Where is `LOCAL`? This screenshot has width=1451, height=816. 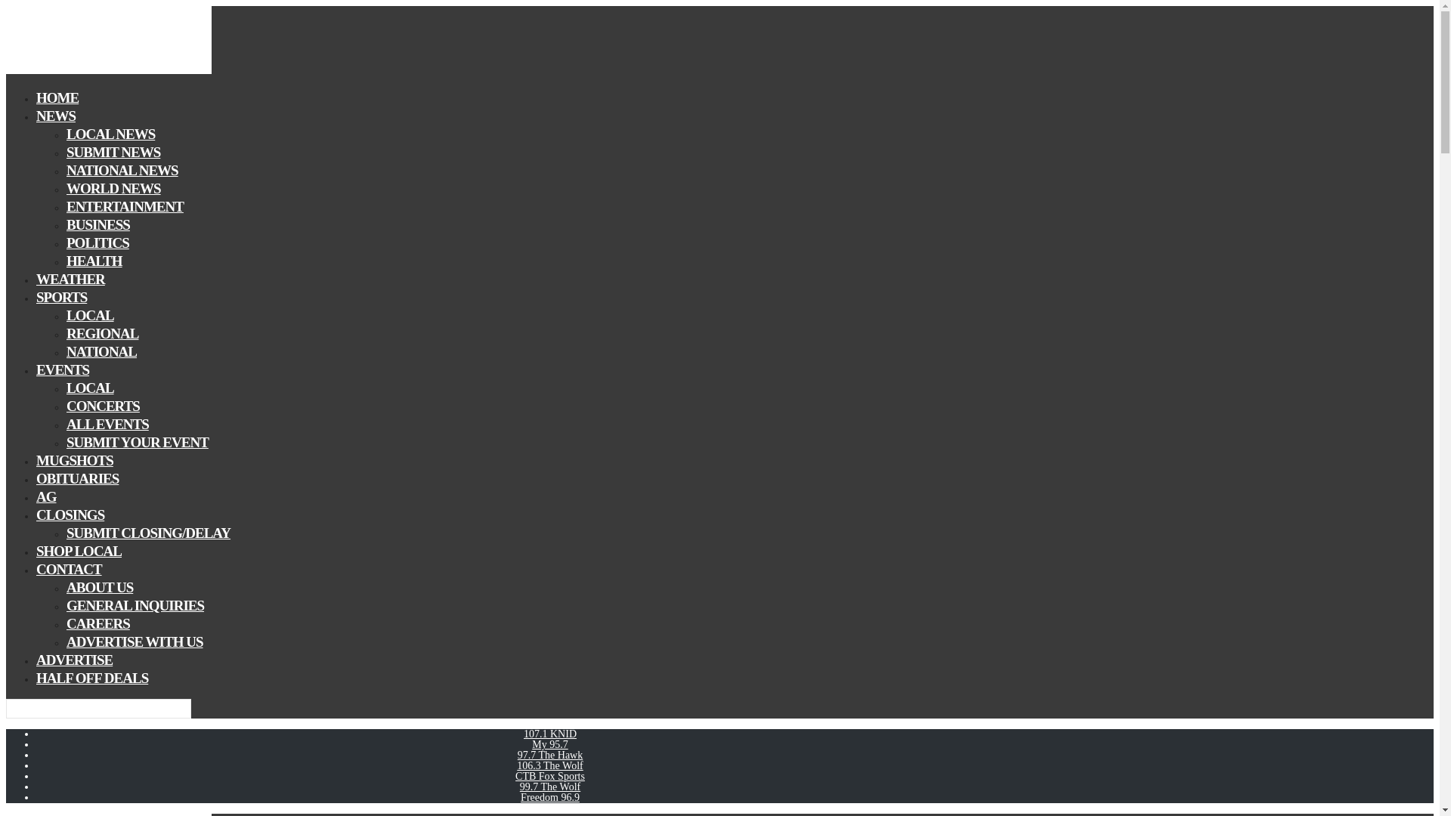 LOCAL is located at coordinates (91, 315).